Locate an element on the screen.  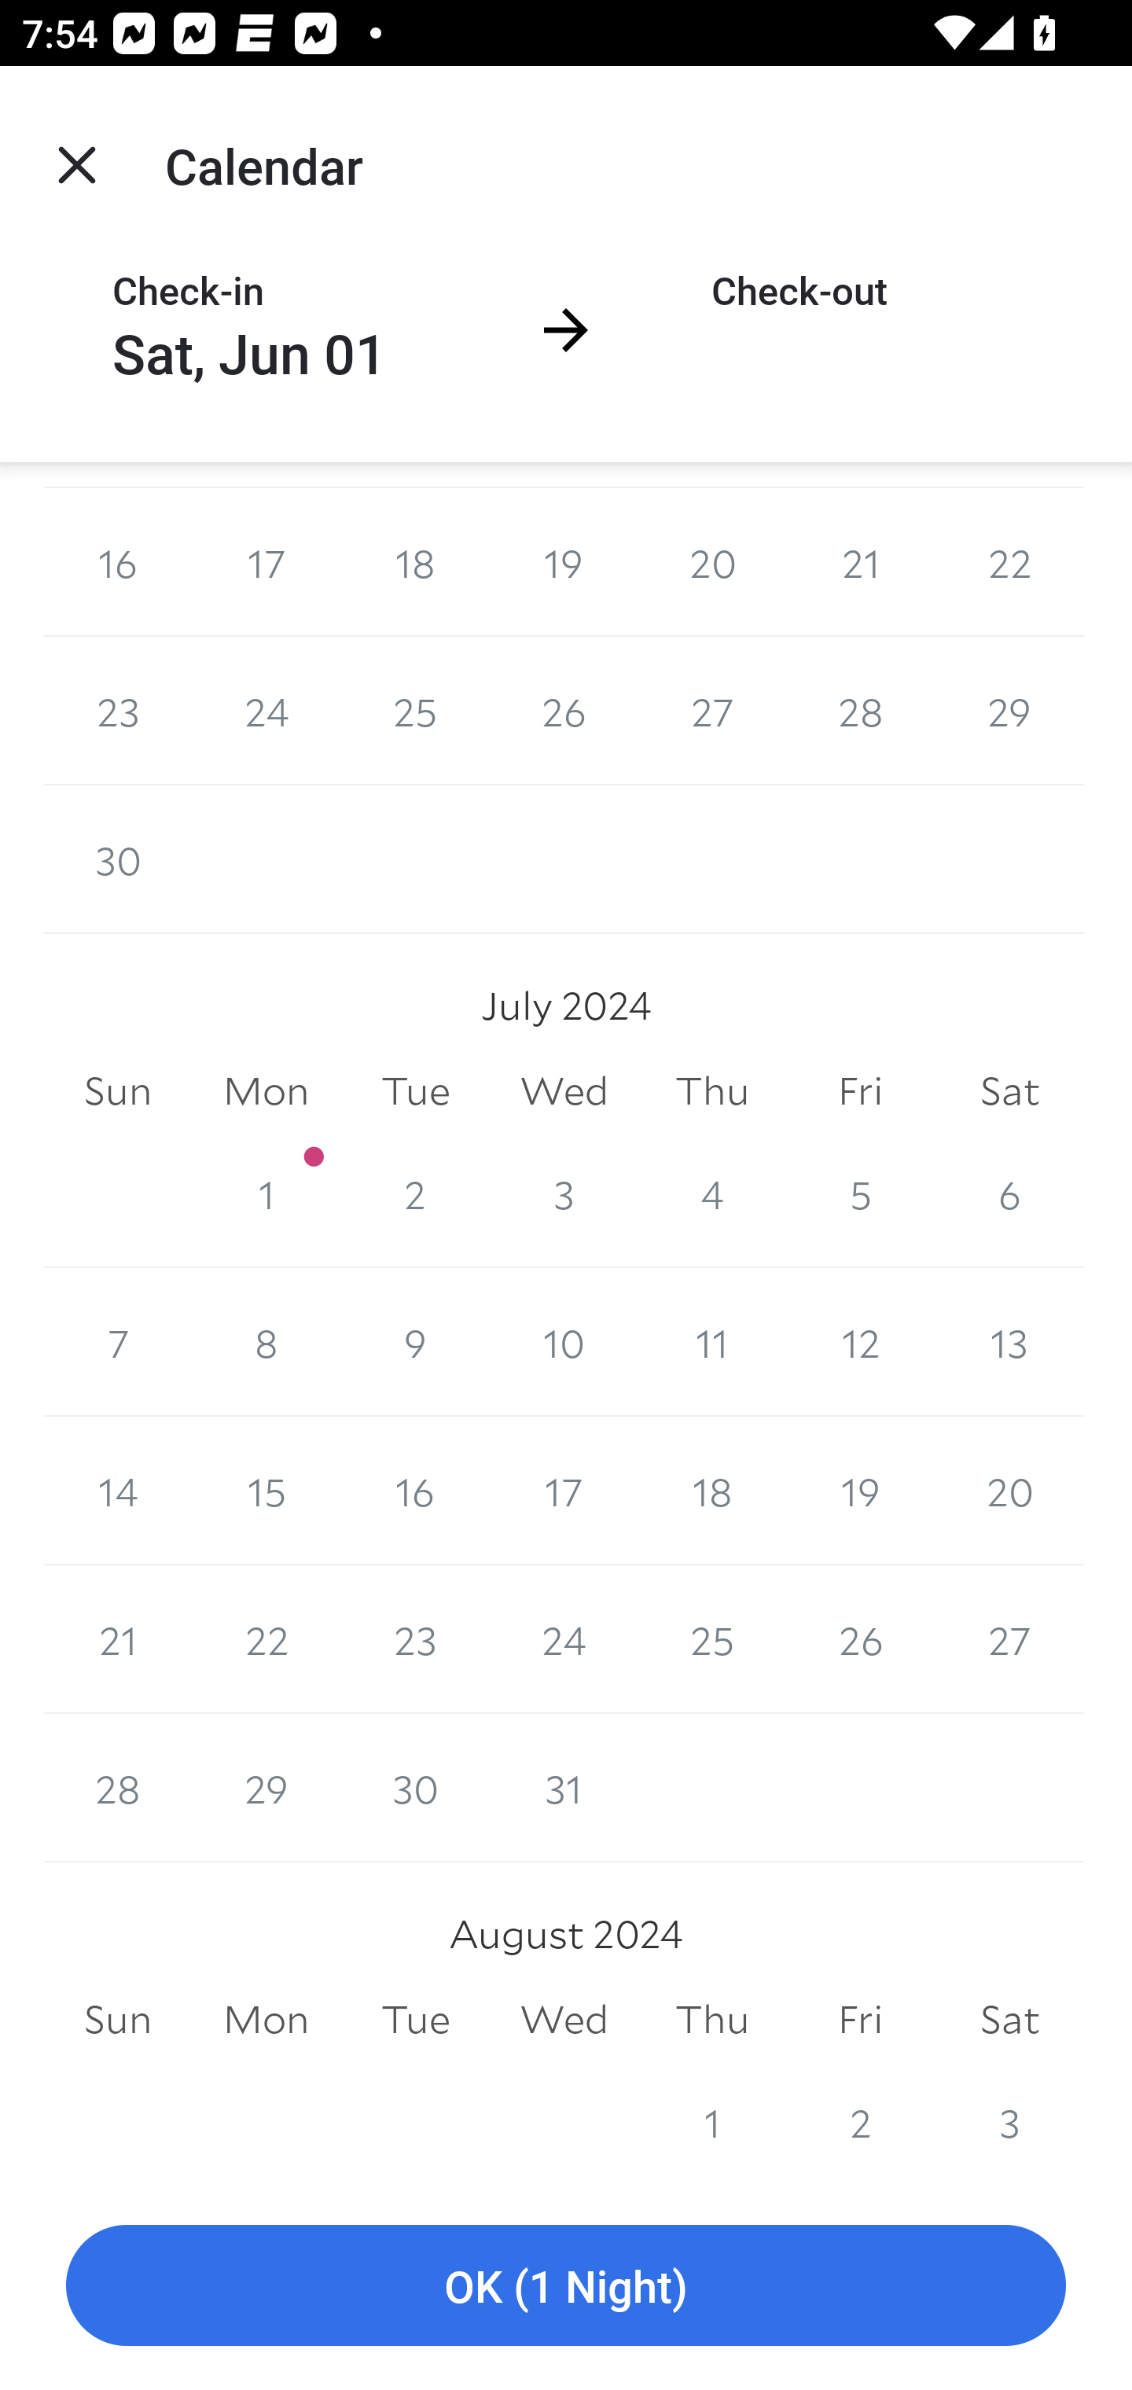
30 30 June 2024 is located at coordinates (118, 860).